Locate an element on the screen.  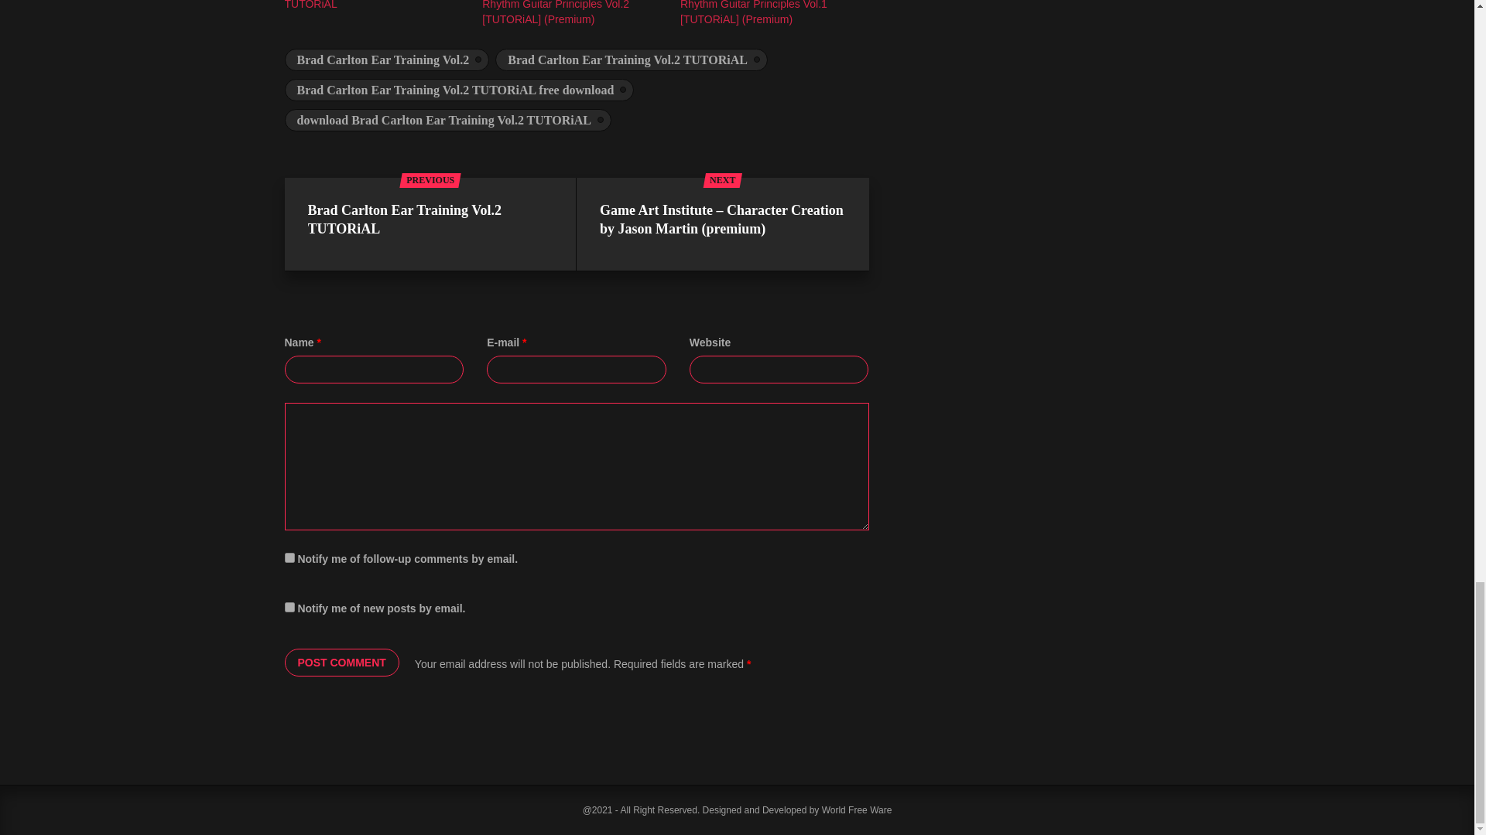
Brad Carlton Ear Training Vol.2 TUTORiAL is located at coordinates (632, 59).